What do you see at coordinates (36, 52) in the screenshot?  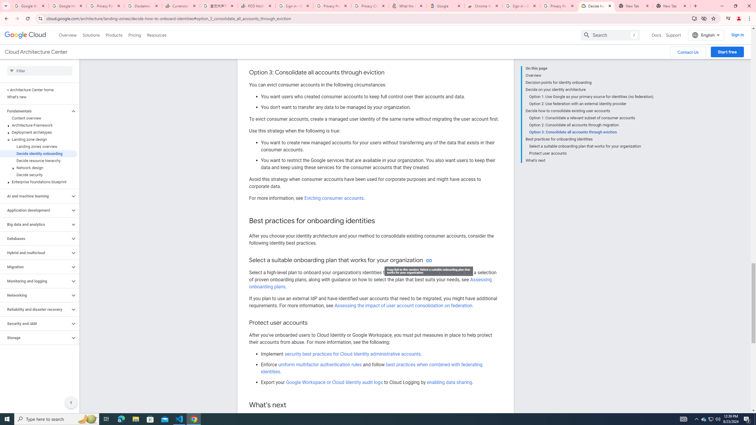 I see `Cloud Architecture Center` at bounding box center [36, 52].